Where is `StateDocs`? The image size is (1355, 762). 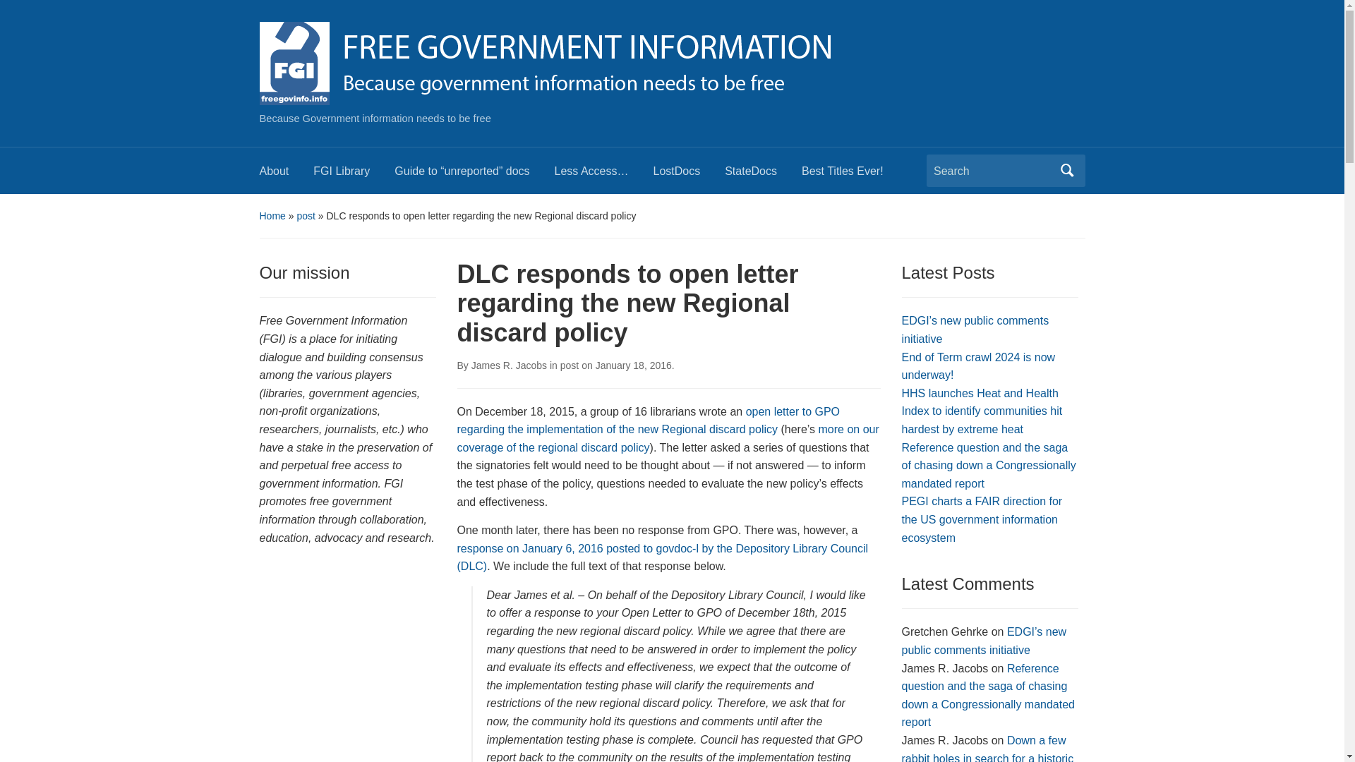 StateDocs is located at coordinates (764, 175).